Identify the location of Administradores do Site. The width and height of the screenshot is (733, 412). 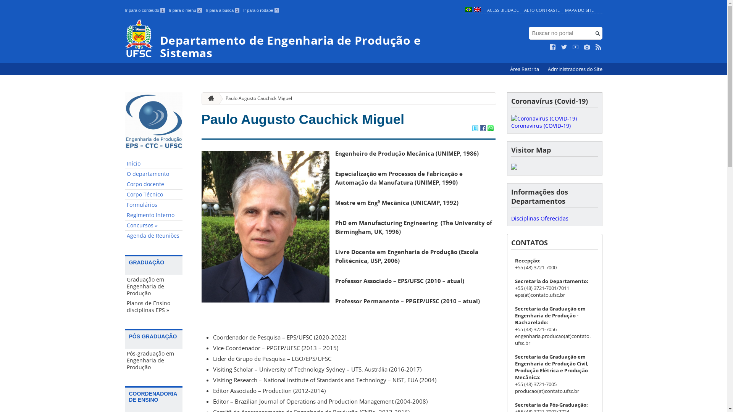
(575, 69).